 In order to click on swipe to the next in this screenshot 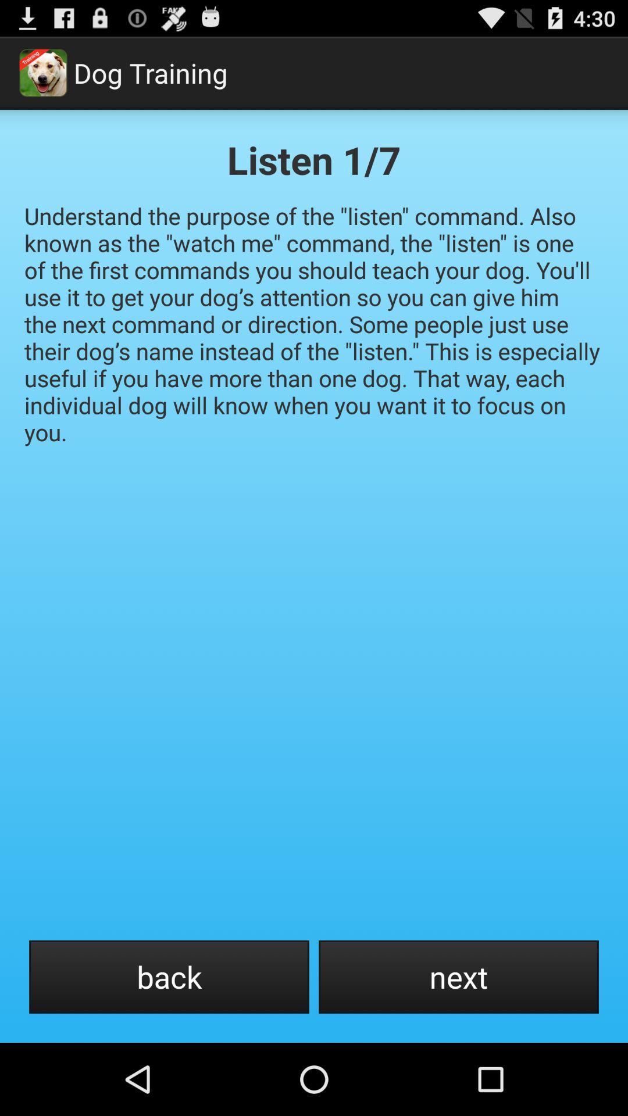, I will do `click(458, 977)`.